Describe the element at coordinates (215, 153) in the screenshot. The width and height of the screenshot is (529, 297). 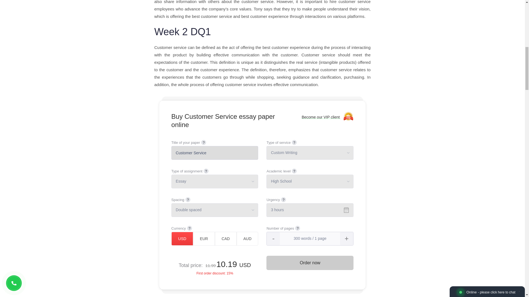
I see `Customer Service` at that location.